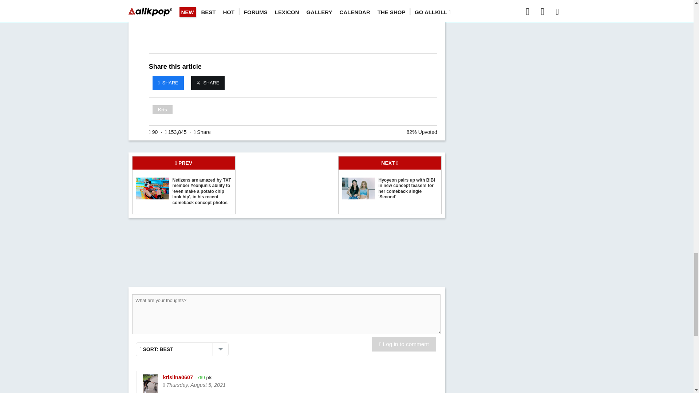  I want to click on TXT, Yeonjun, so click(153, 188).